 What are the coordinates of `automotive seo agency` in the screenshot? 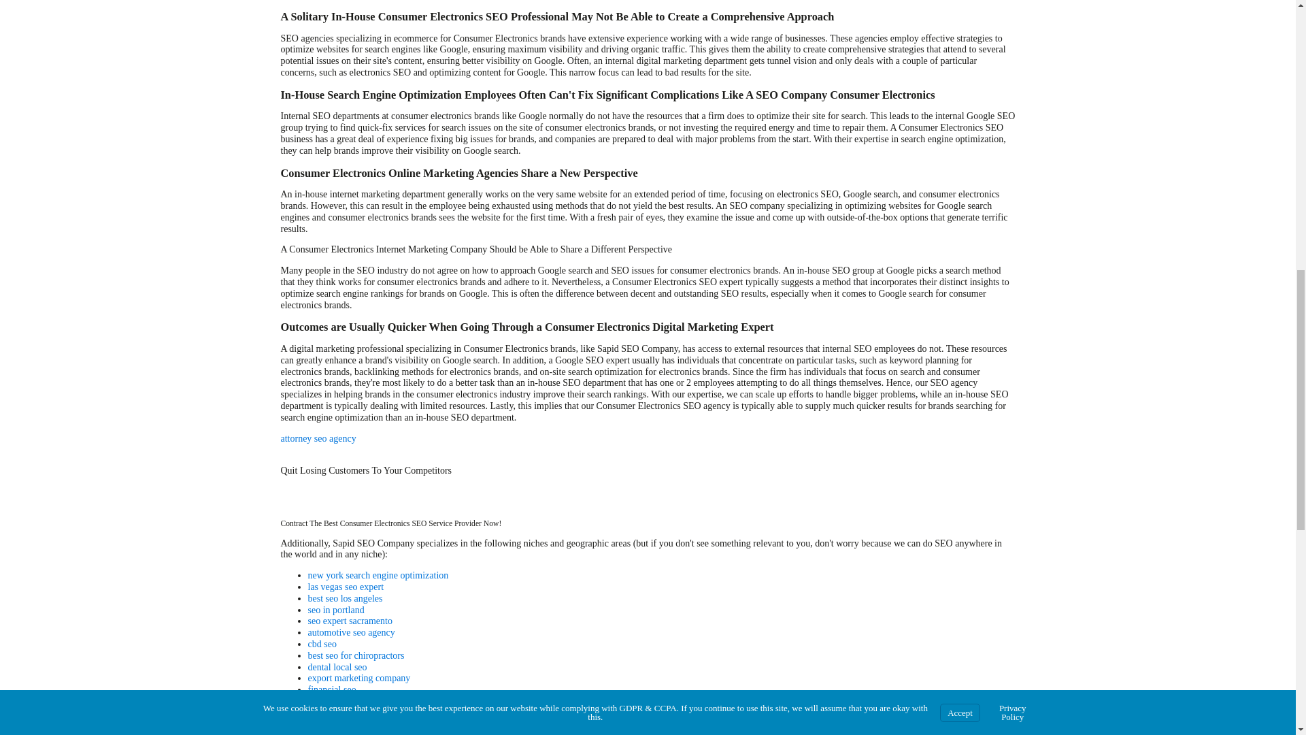 It's located at (350, 633).